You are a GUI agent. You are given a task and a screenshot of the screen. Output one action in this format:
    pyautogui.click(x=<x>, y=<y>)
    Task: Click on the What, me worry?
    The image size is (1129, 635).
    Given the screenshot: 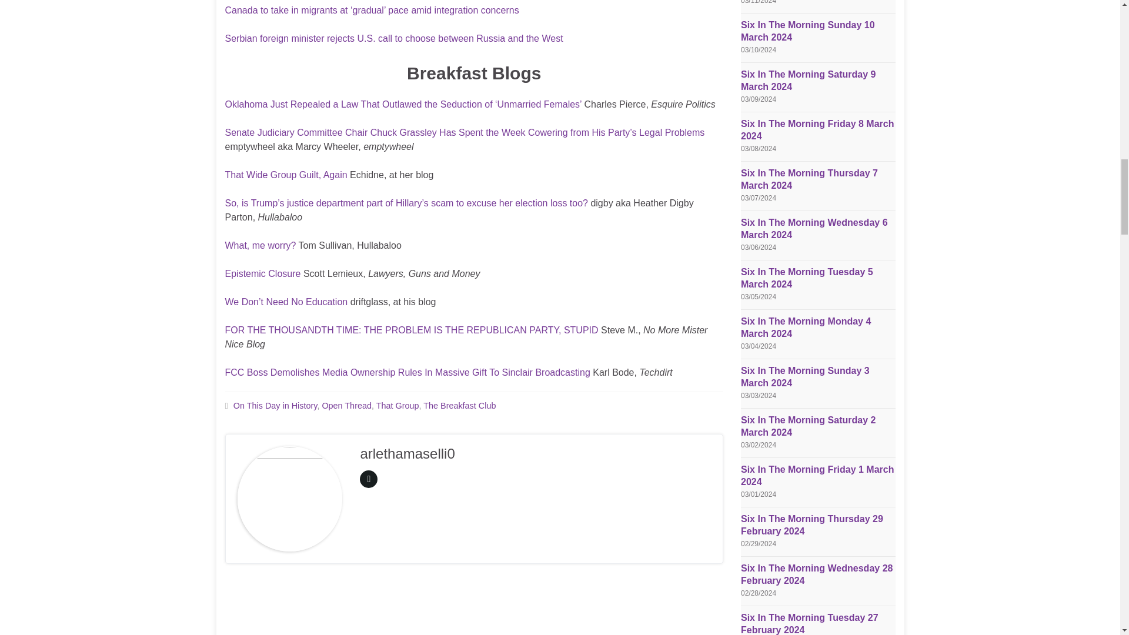 What is the action you would take?
    pyautogui.click(x=260, y=245)
    